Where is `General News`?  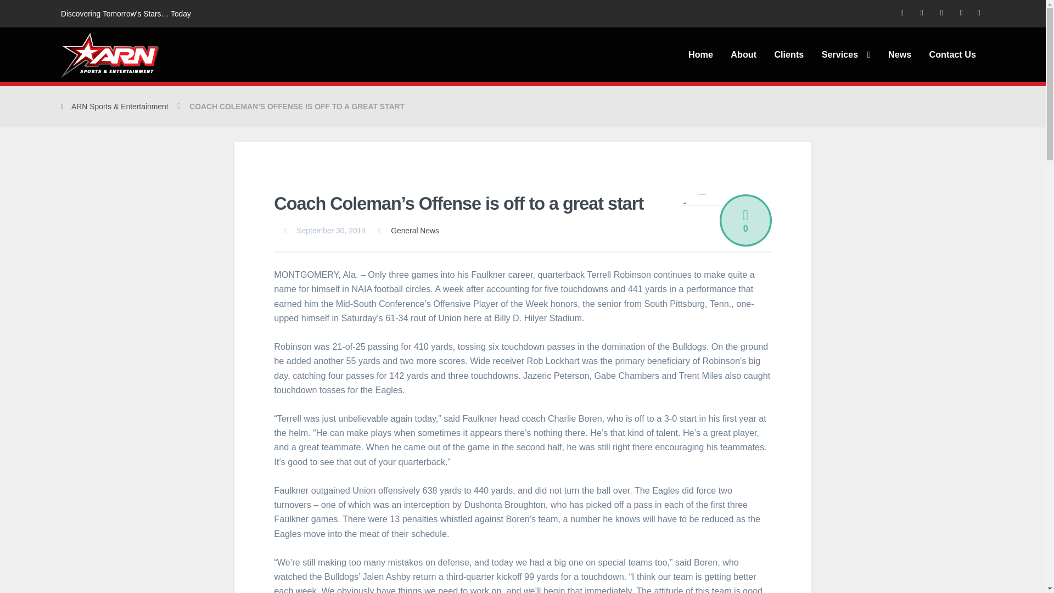
General News is located at coordinates (415, 230).